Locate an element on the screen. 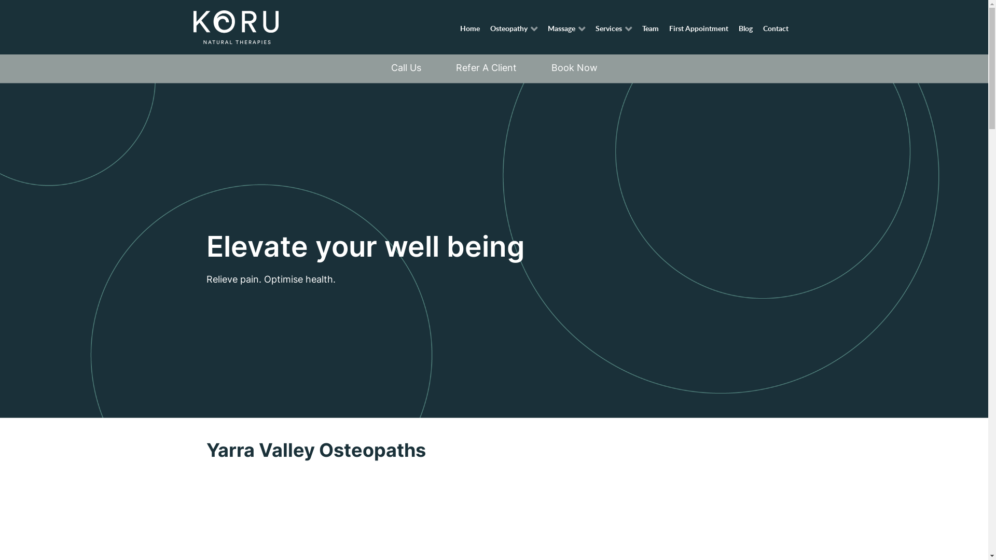 The image size is (996, 560). Team is located at coordinates (651, 28).